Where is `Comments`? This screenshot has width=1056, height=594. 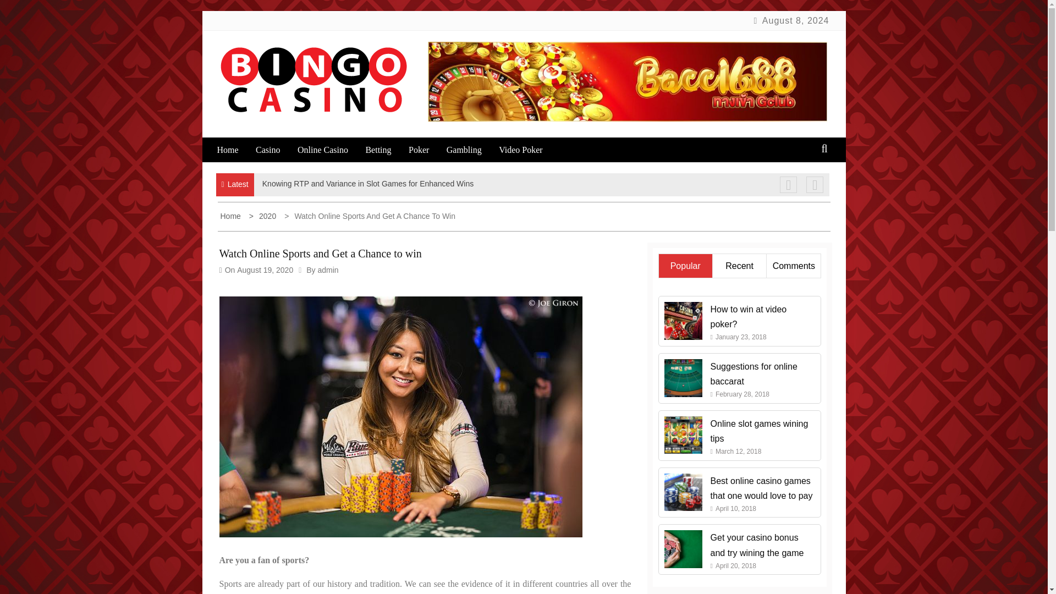 Comments is located at coordinates (794, 266).